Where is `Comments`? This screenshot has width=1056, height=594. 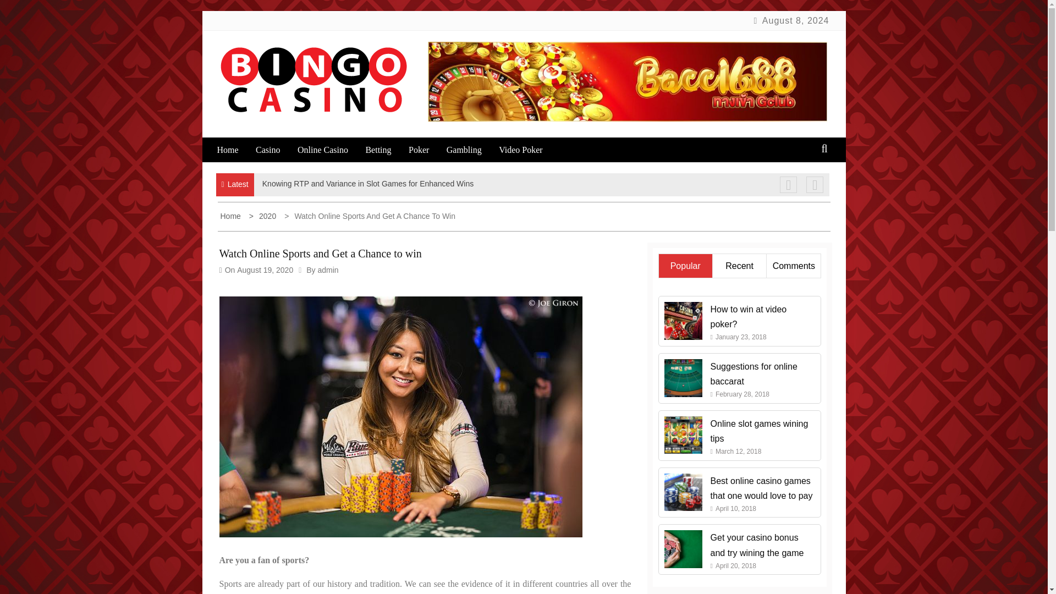 Comments is located at coordinates (794, 266).